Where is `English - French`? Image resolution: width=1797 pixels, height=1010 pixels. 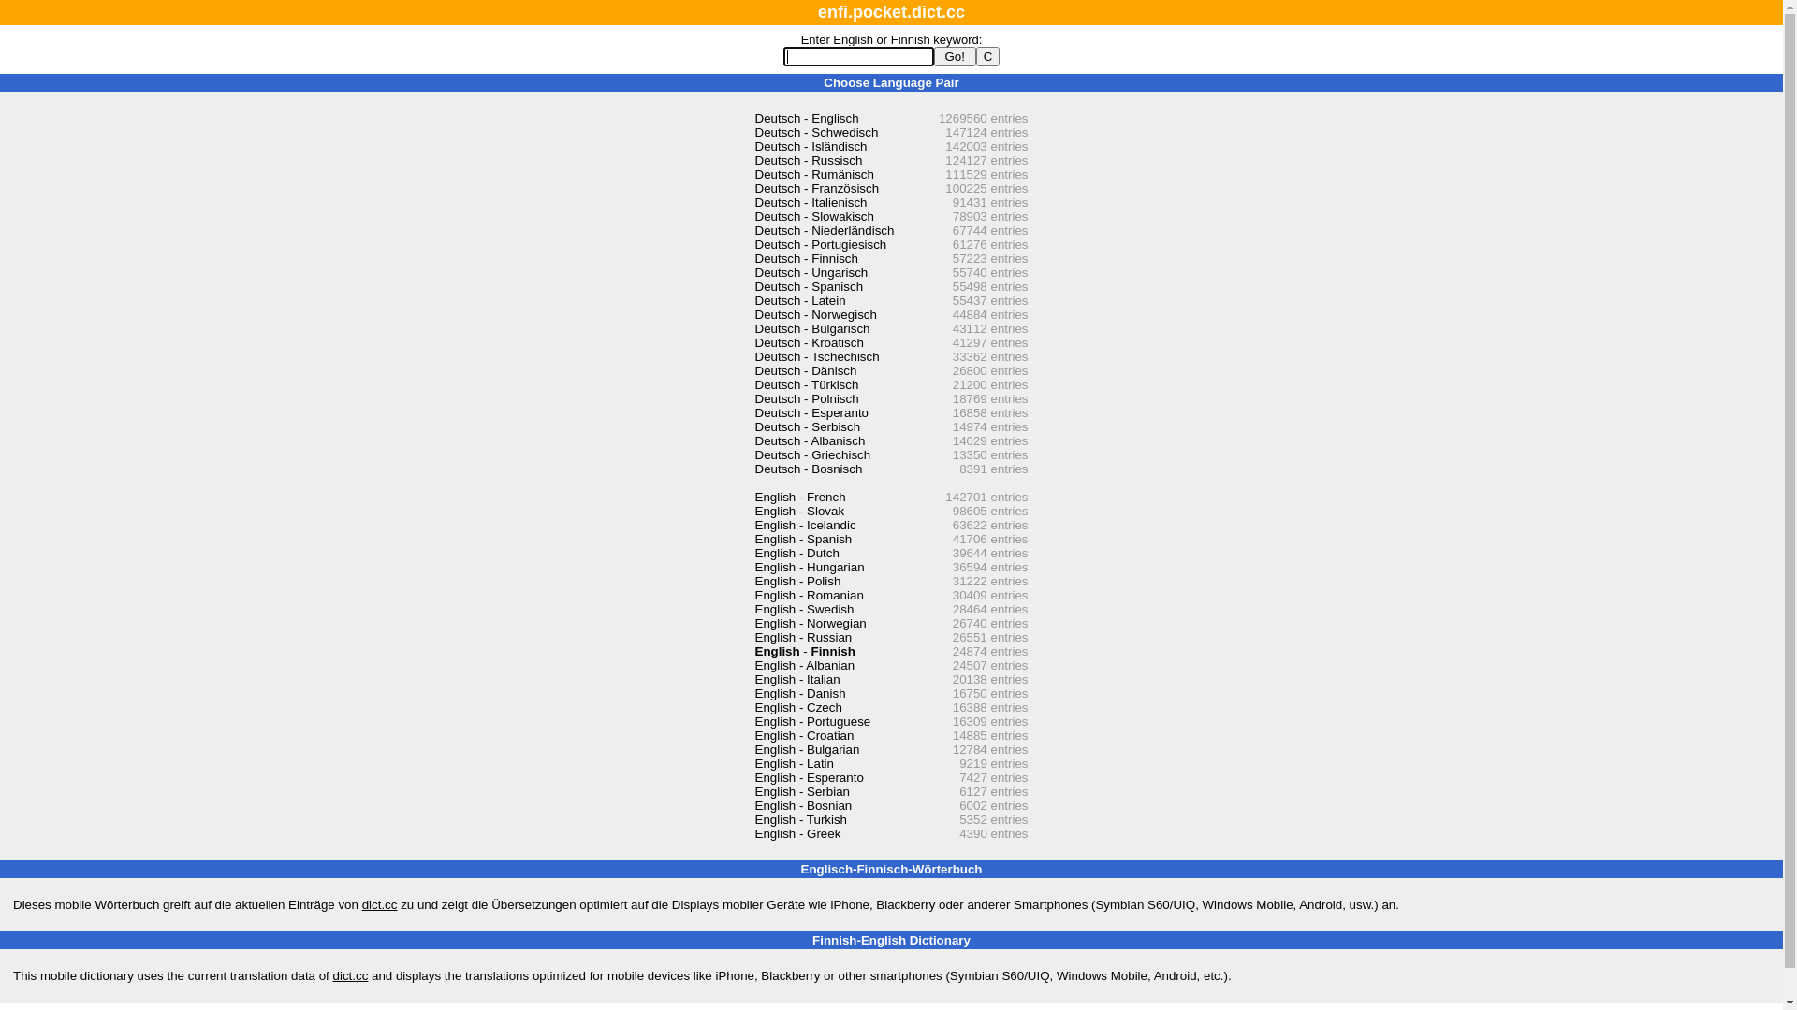 English - French is located at coordinates (799, 498).